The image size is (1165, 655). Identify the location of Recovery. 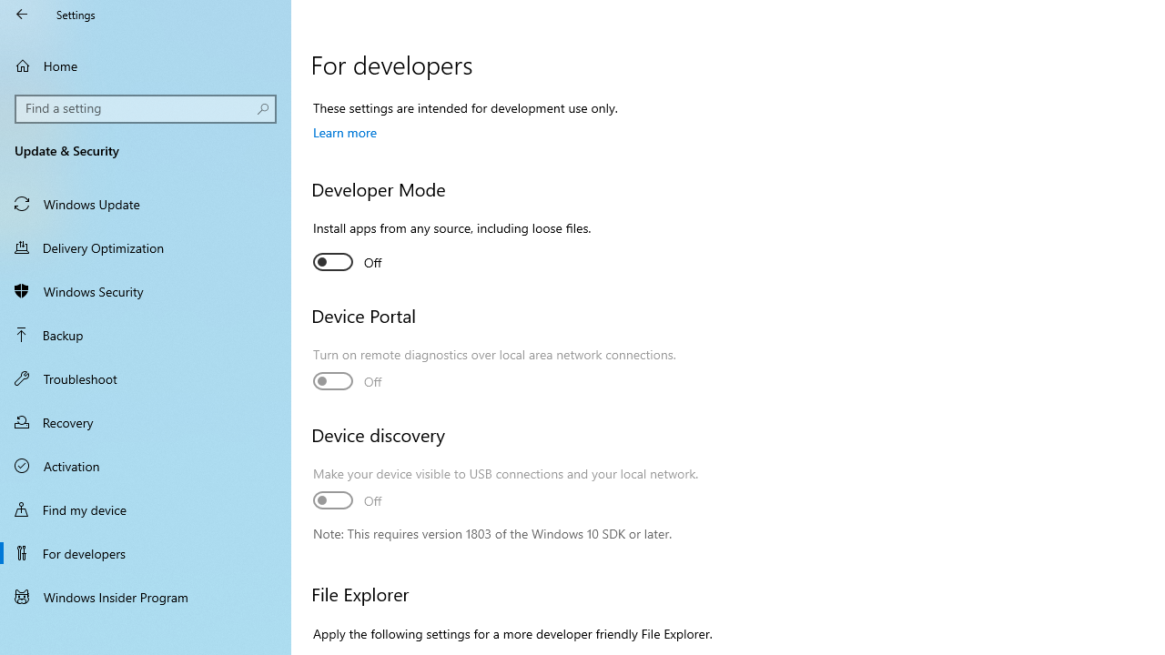
(146, 422).